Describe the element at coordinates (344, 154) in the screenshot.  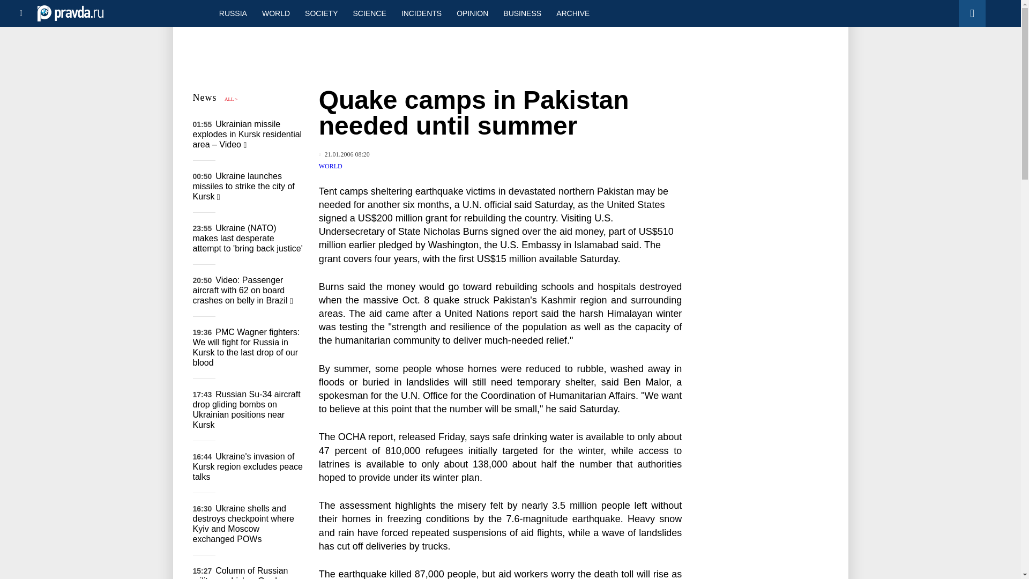
I see `Published` at that location.